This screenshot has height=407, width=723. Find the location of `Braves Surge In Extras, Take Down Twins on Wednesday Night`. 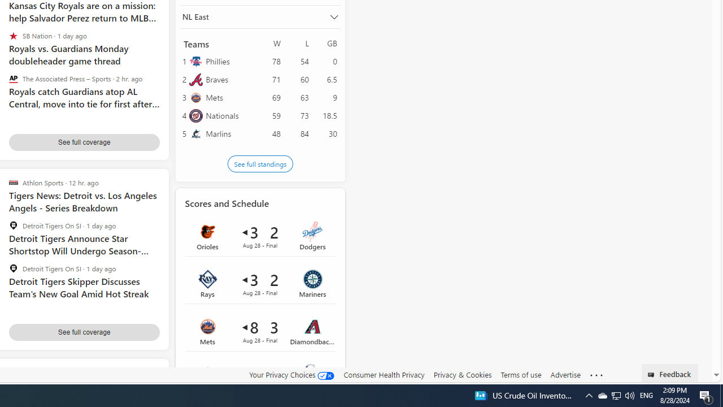

Braves Surge In Extras, Take Down Twins on Wednesday Night is located at coordinates (84, 386).